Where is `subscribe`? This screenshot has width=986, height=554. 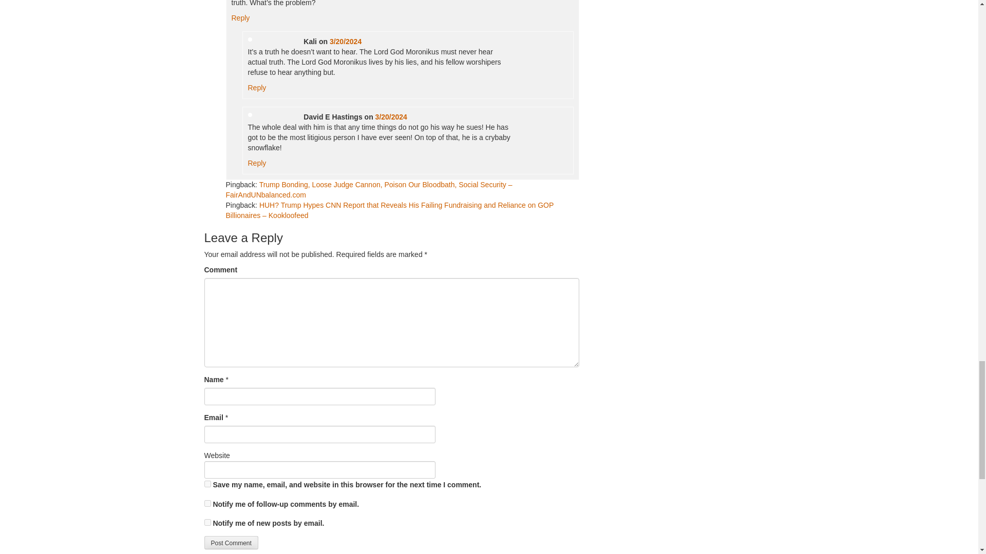 subscribe is located at coordinates (207, 522).